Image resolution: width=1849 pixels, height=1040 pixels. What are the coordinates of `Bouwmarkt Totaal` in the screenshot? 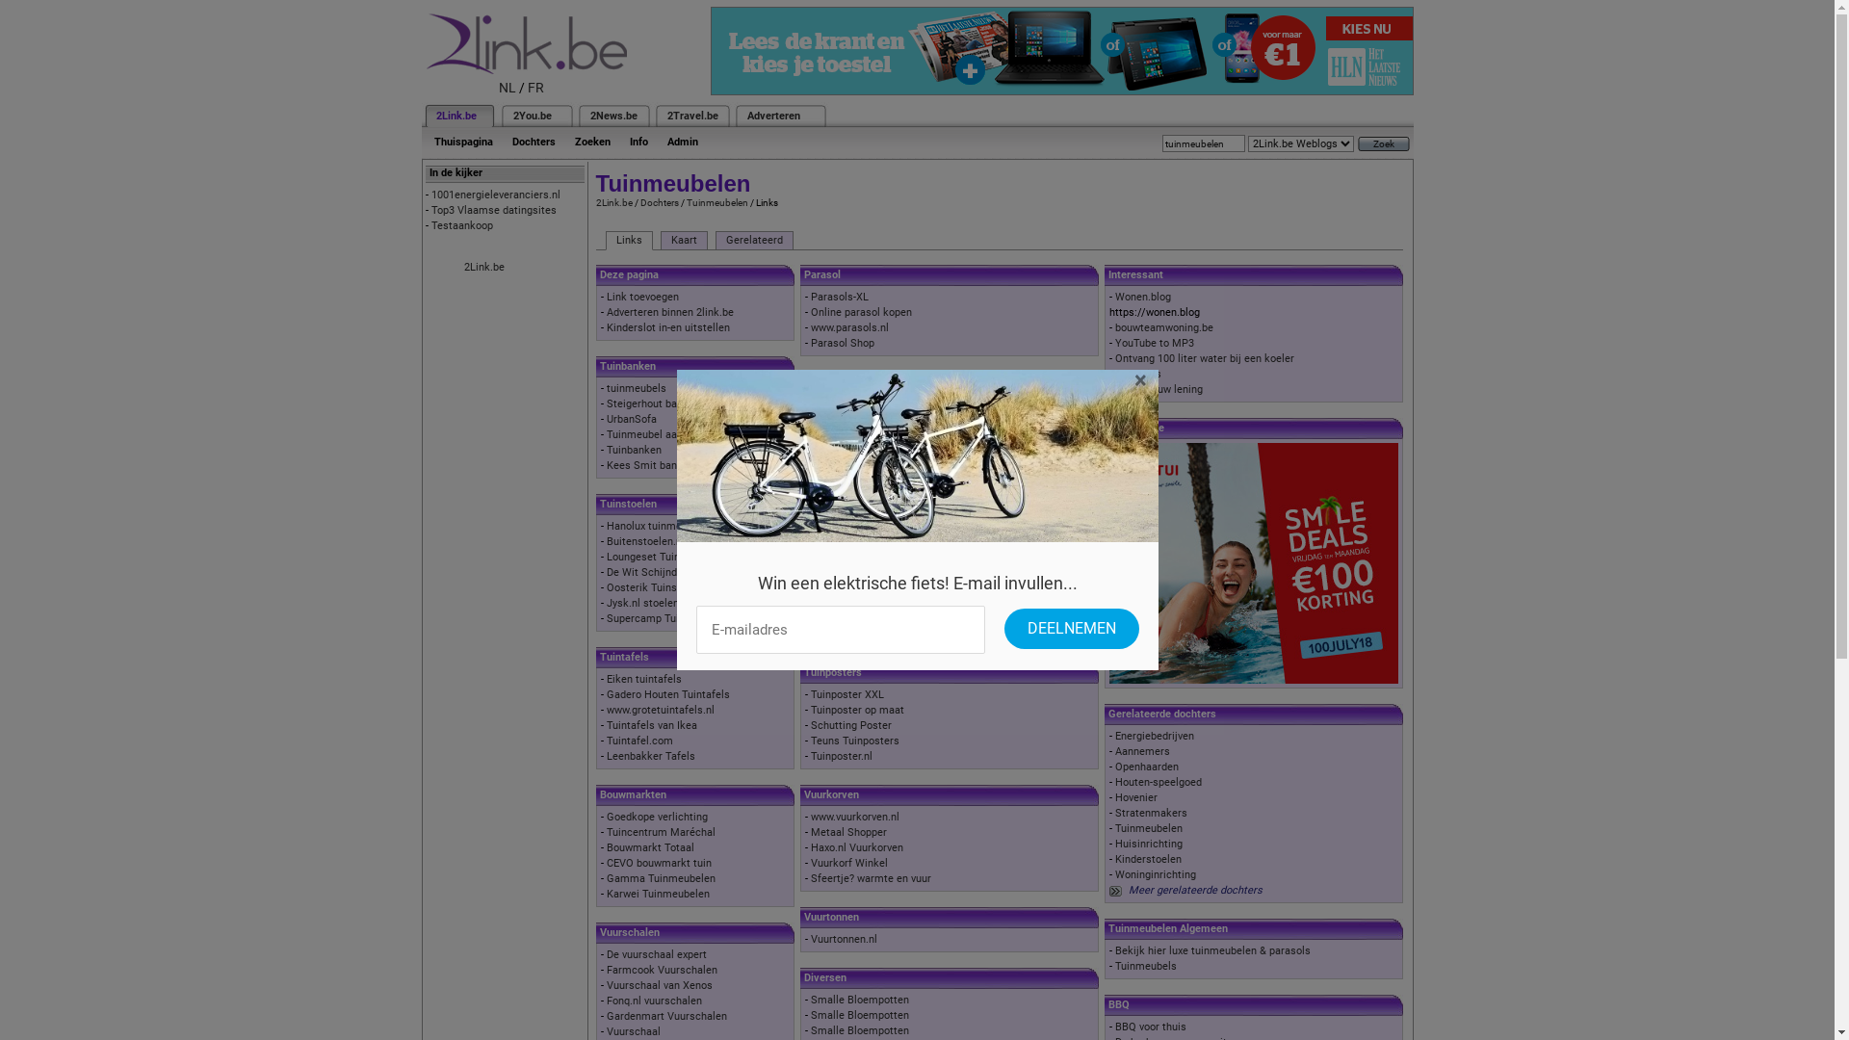 It's located at (651, 847).